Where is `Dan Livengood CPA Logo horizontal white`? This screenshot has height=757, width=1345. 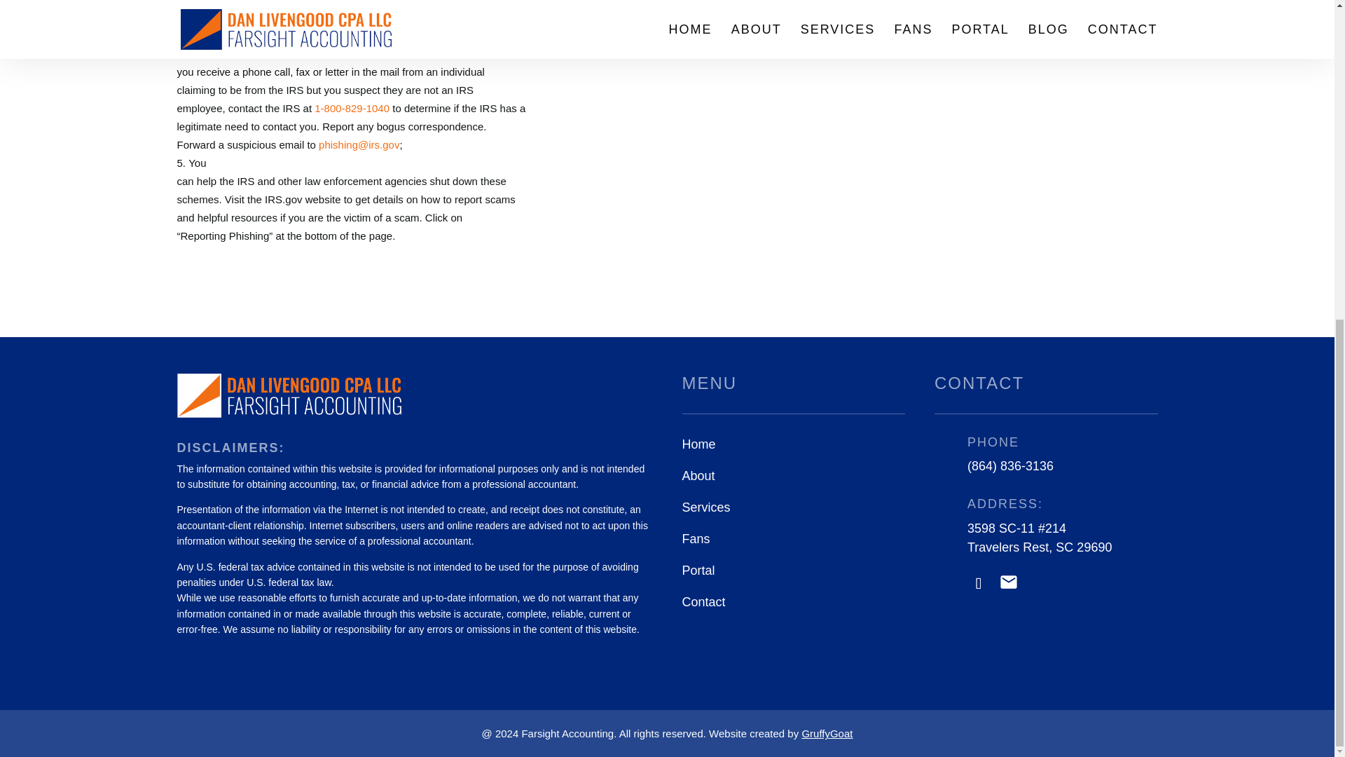 Dan Livengood CPA Logo horizontal white is located at coordinates (289, 395).